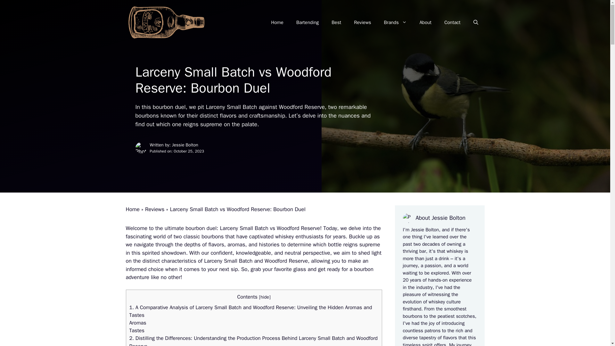  I want to click on Reviews, so click(154, 209).